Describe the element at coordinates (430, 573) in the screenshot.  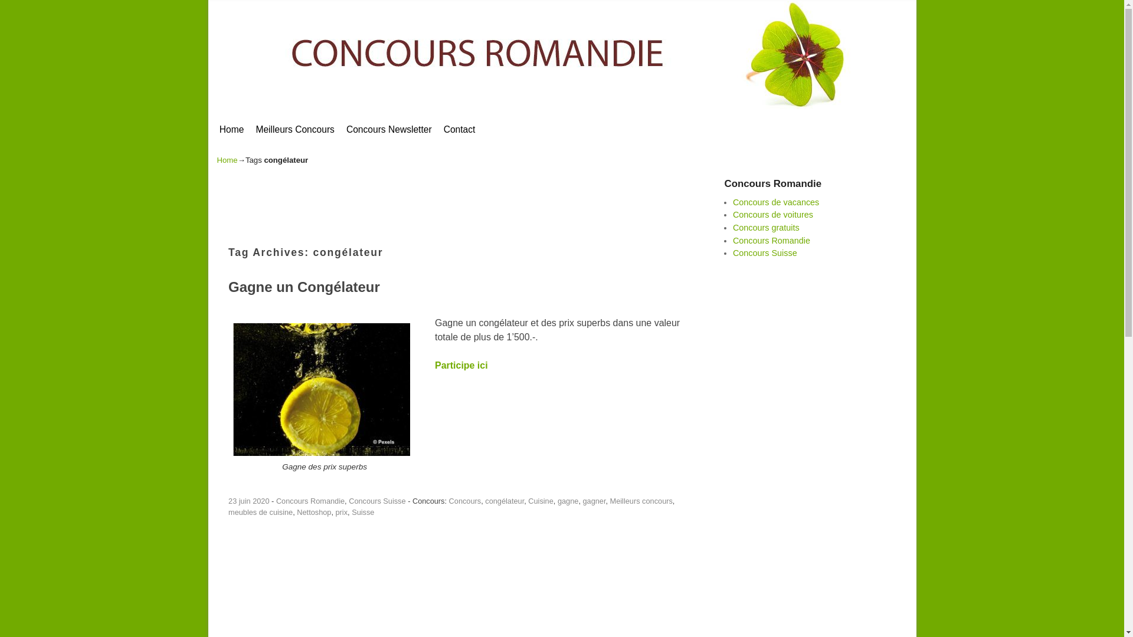
I see `Advertisement` at that location.